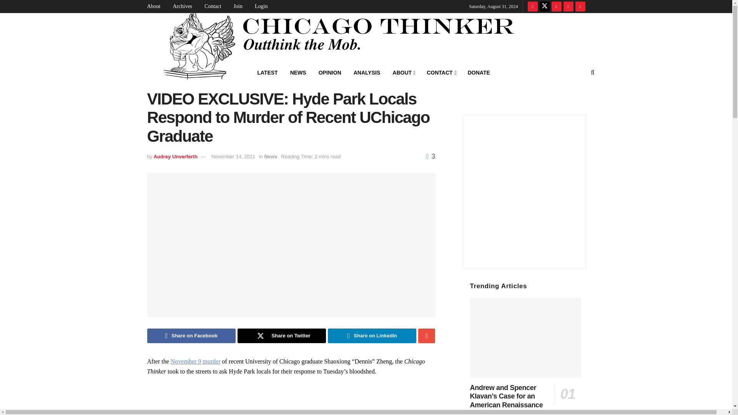  I want to click on Login, so click(265, 6).